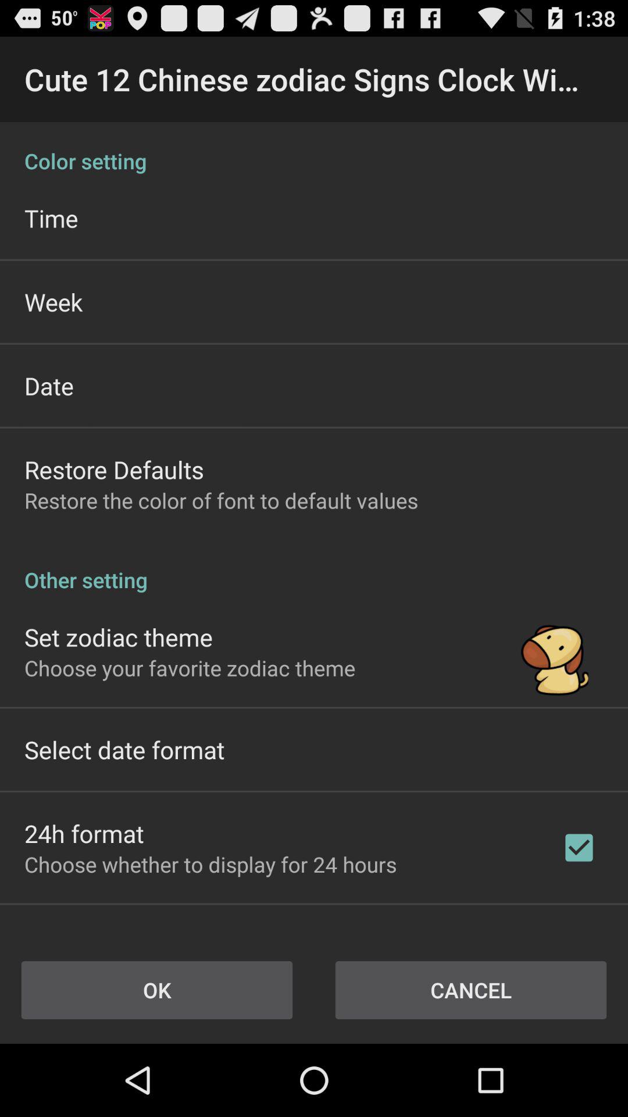  Describe the element at coordinates (157, 990) in the screenshot. I see `open the item next to cancel item` at that location.